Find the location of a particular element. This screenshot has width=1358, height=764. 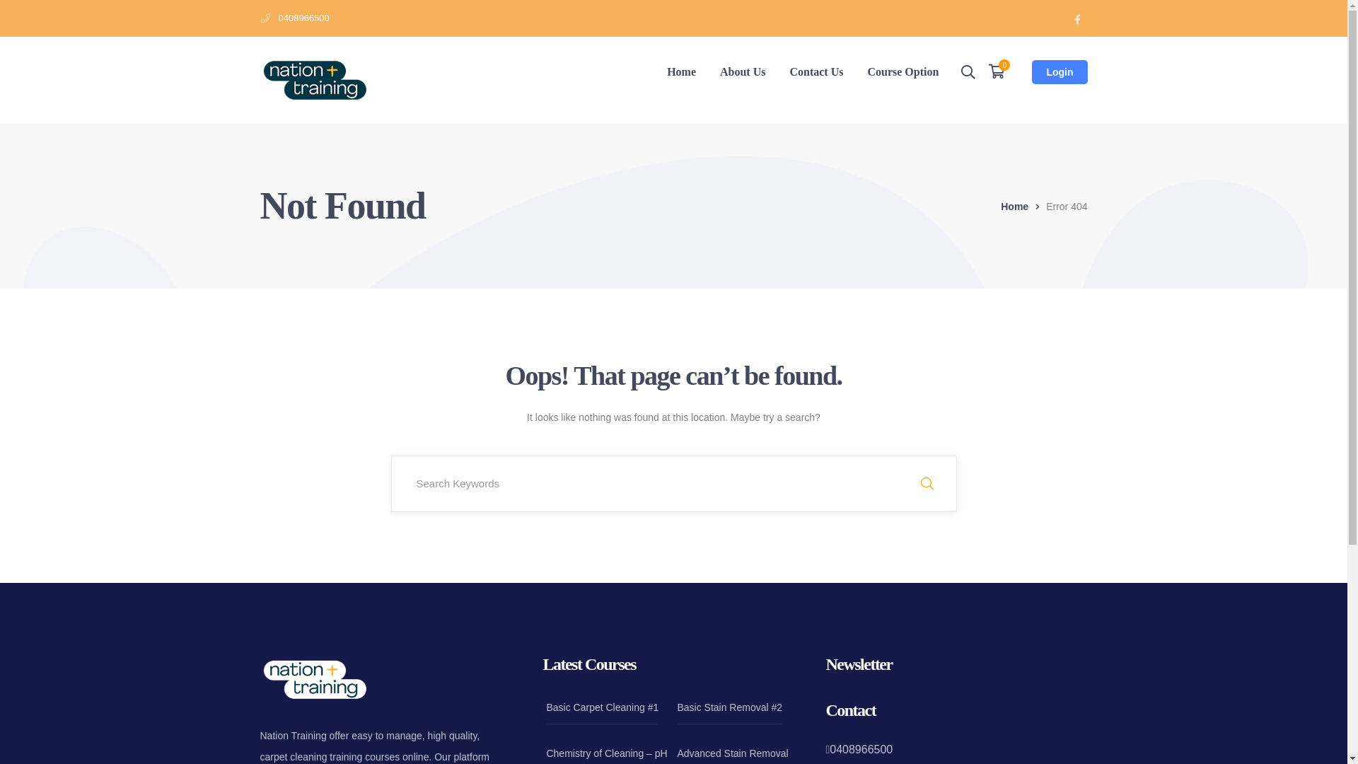

Basic Stain Removal #2 is located at coordinates (730, 707).